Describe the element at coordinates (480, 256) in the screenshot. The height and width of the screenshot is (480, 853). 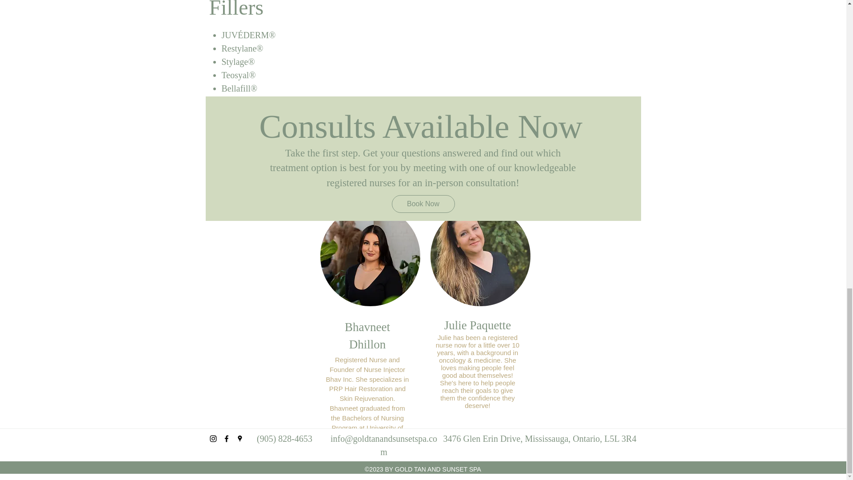
I see `Nurse Julie` at that location.